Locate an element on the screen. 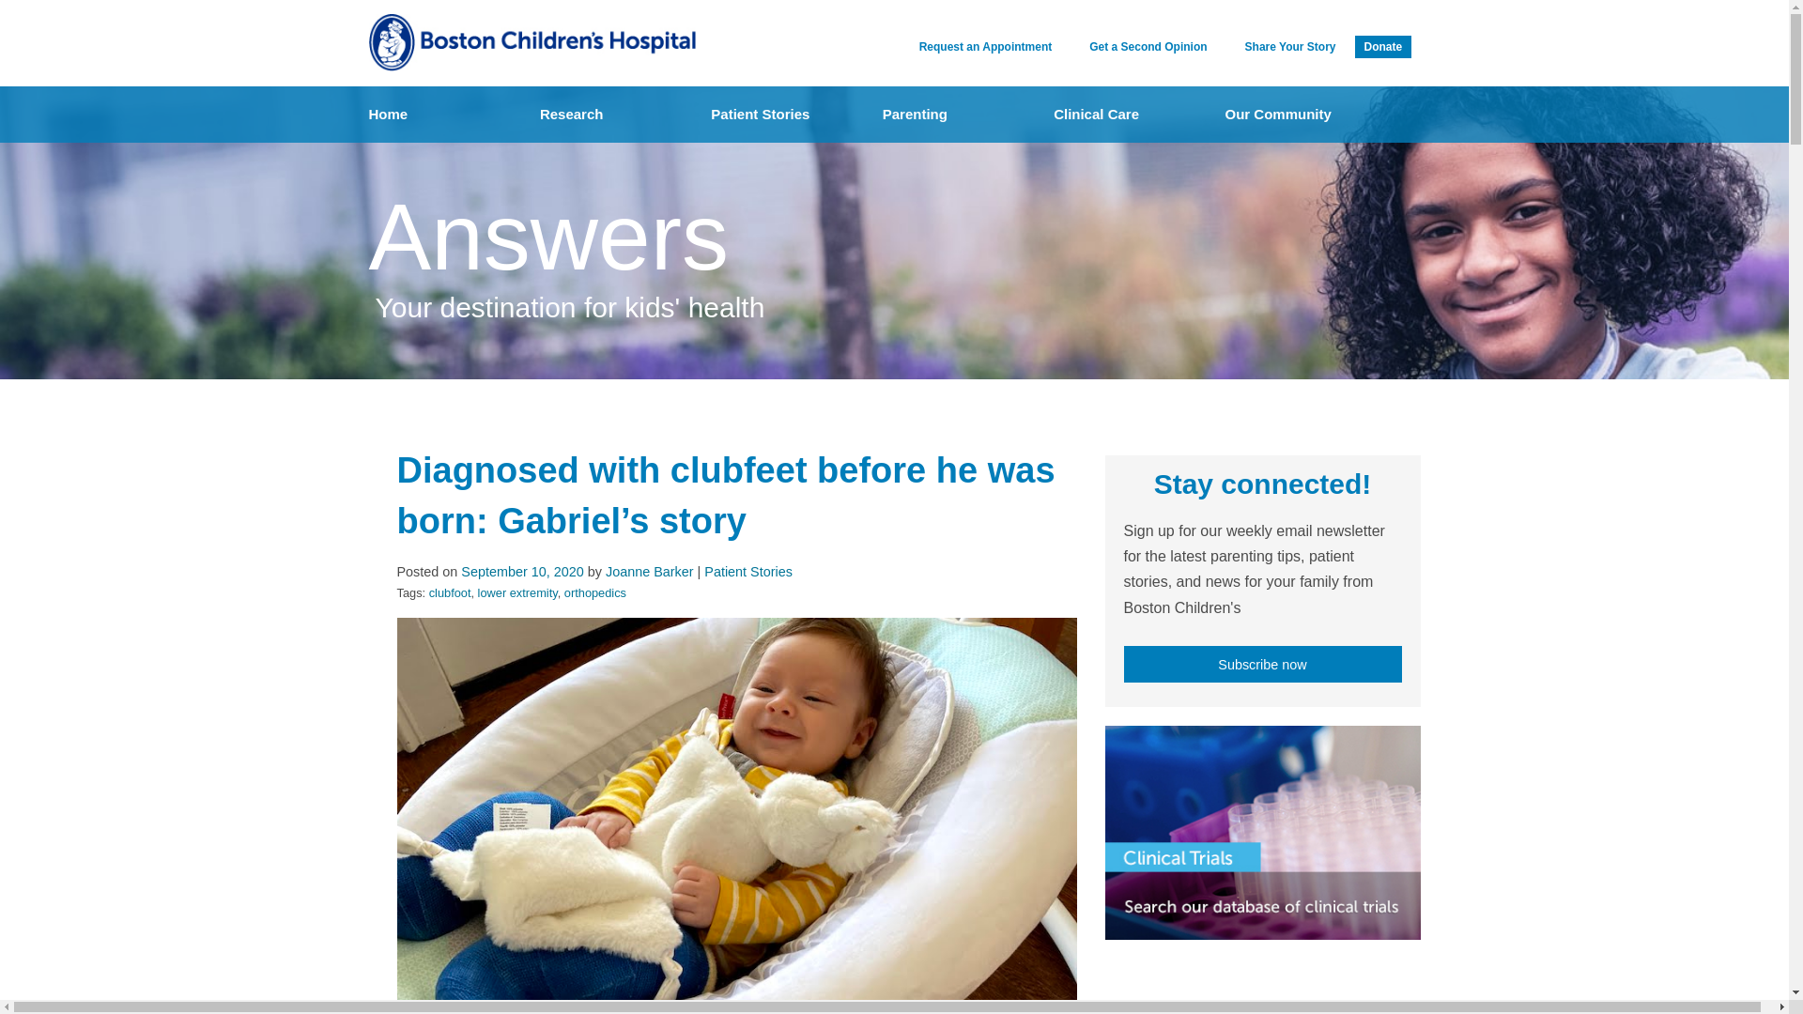 Image resolution: width=1803 pixels, height=1014 pixels. Share Your Story is located at coordinates (1281, 47).